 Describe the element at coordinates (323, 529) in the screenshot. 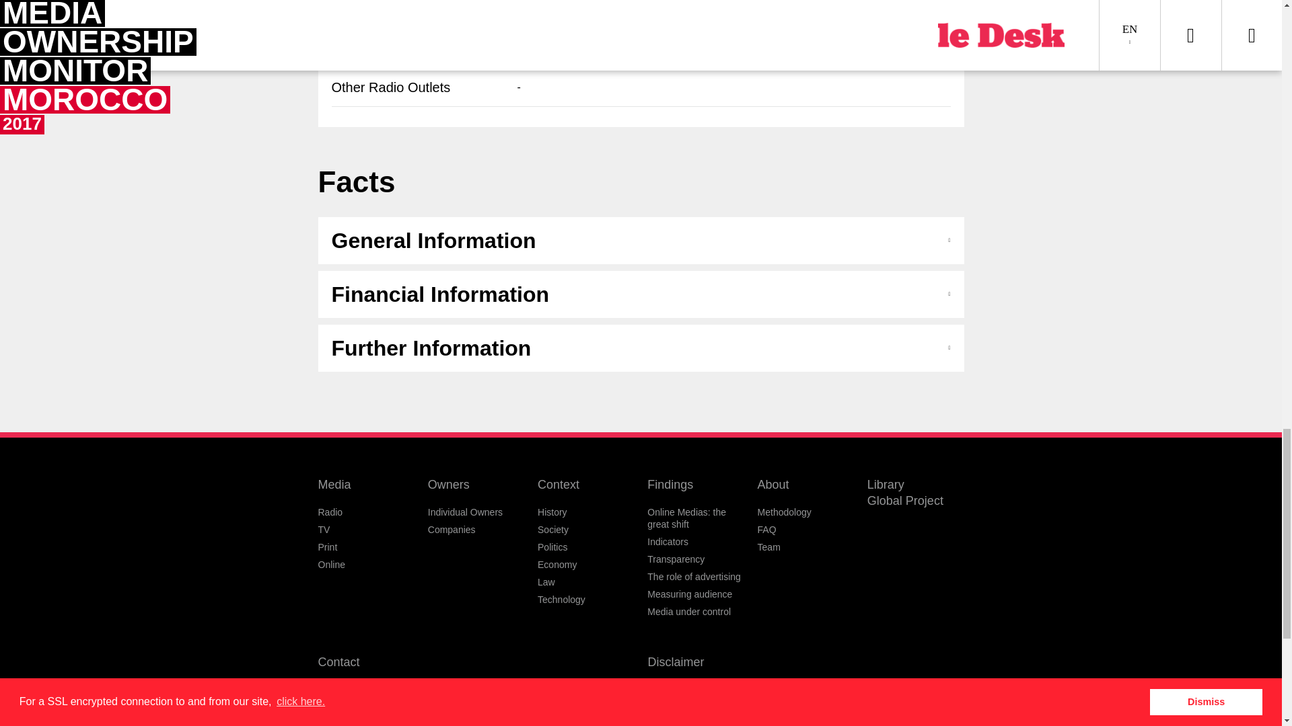

I see `TV` at that location.